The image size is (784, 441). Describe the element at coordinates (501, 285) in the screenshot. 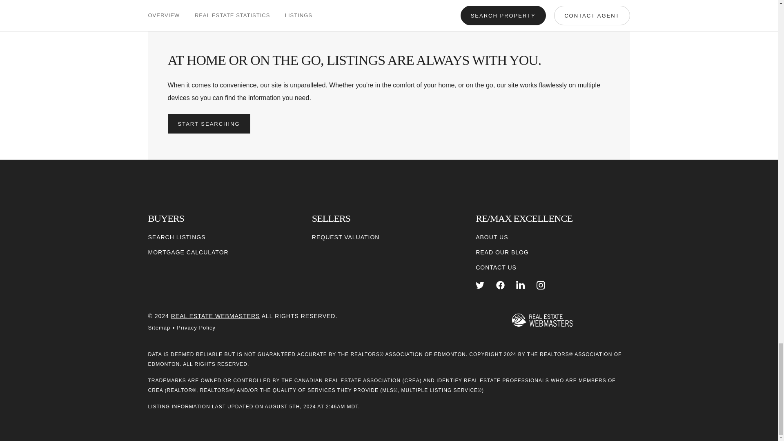

I see `FACEBOOK` at that location.